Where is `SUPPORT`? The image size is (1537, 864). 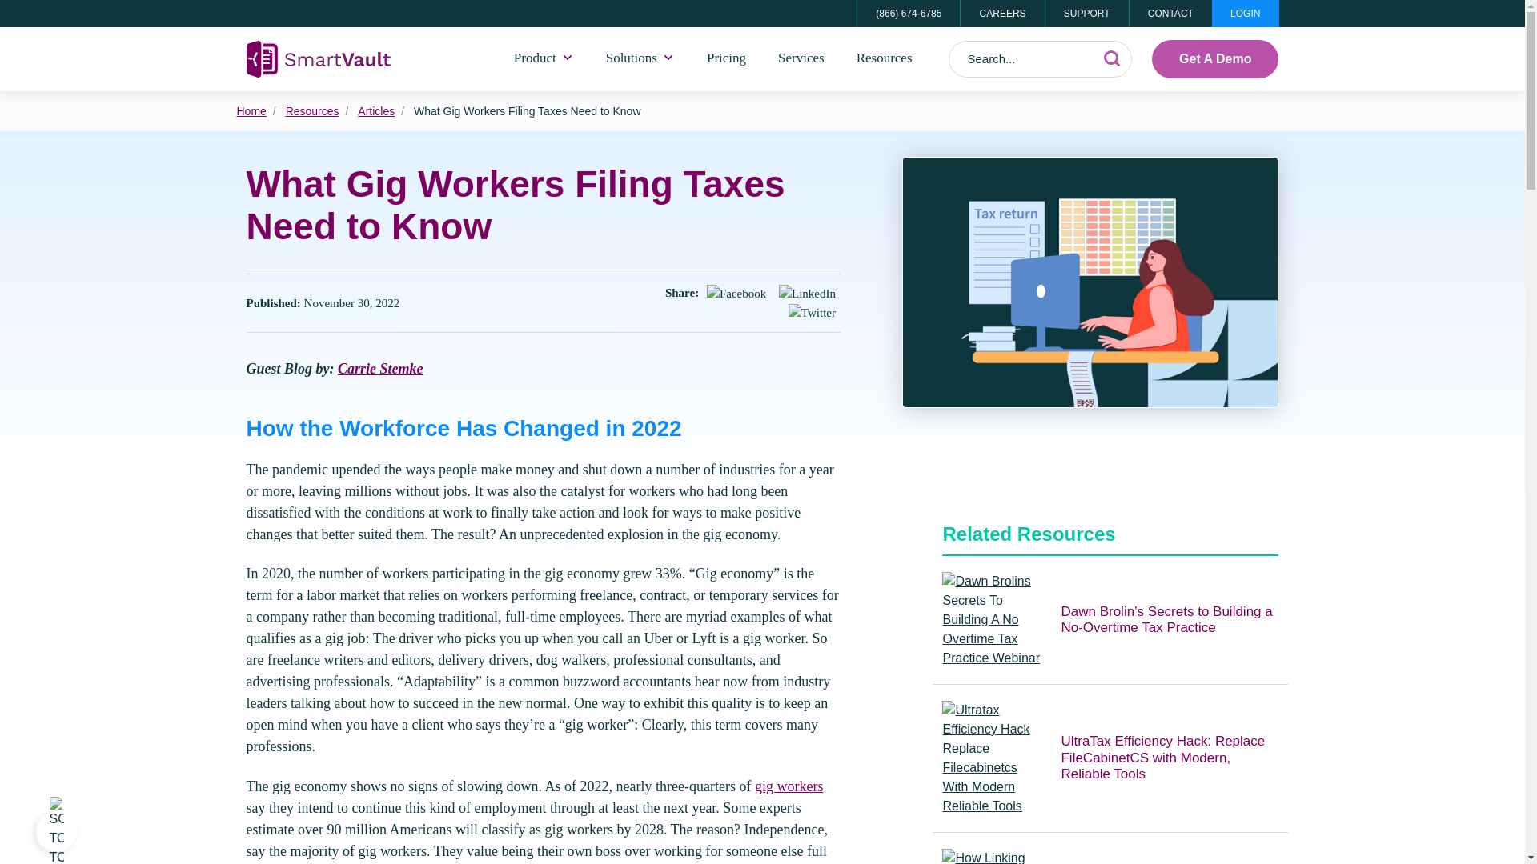 SUPPORT is located at coordinates (1086, 13).